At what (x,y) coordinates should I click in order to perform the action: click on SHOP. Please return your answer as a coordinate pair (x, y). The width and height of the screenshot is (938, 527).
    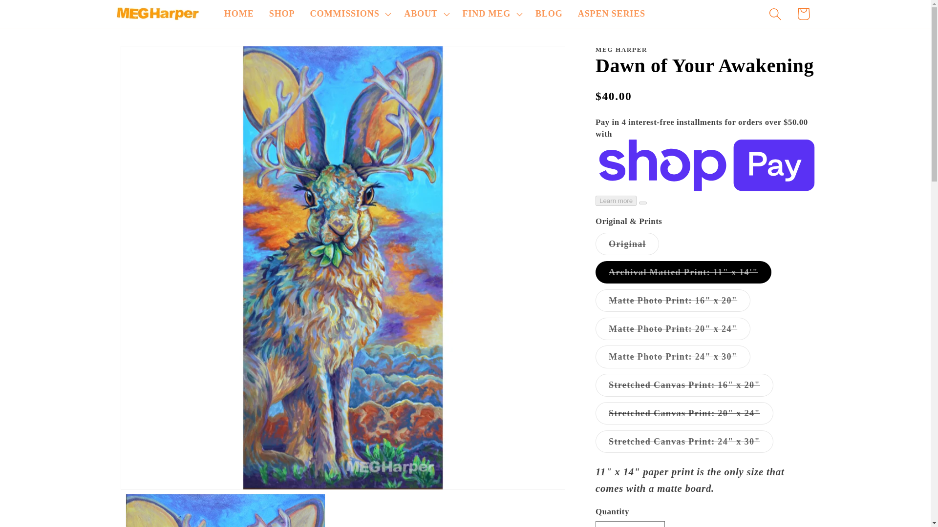
    Looking at the image, I should click on (281, 14).